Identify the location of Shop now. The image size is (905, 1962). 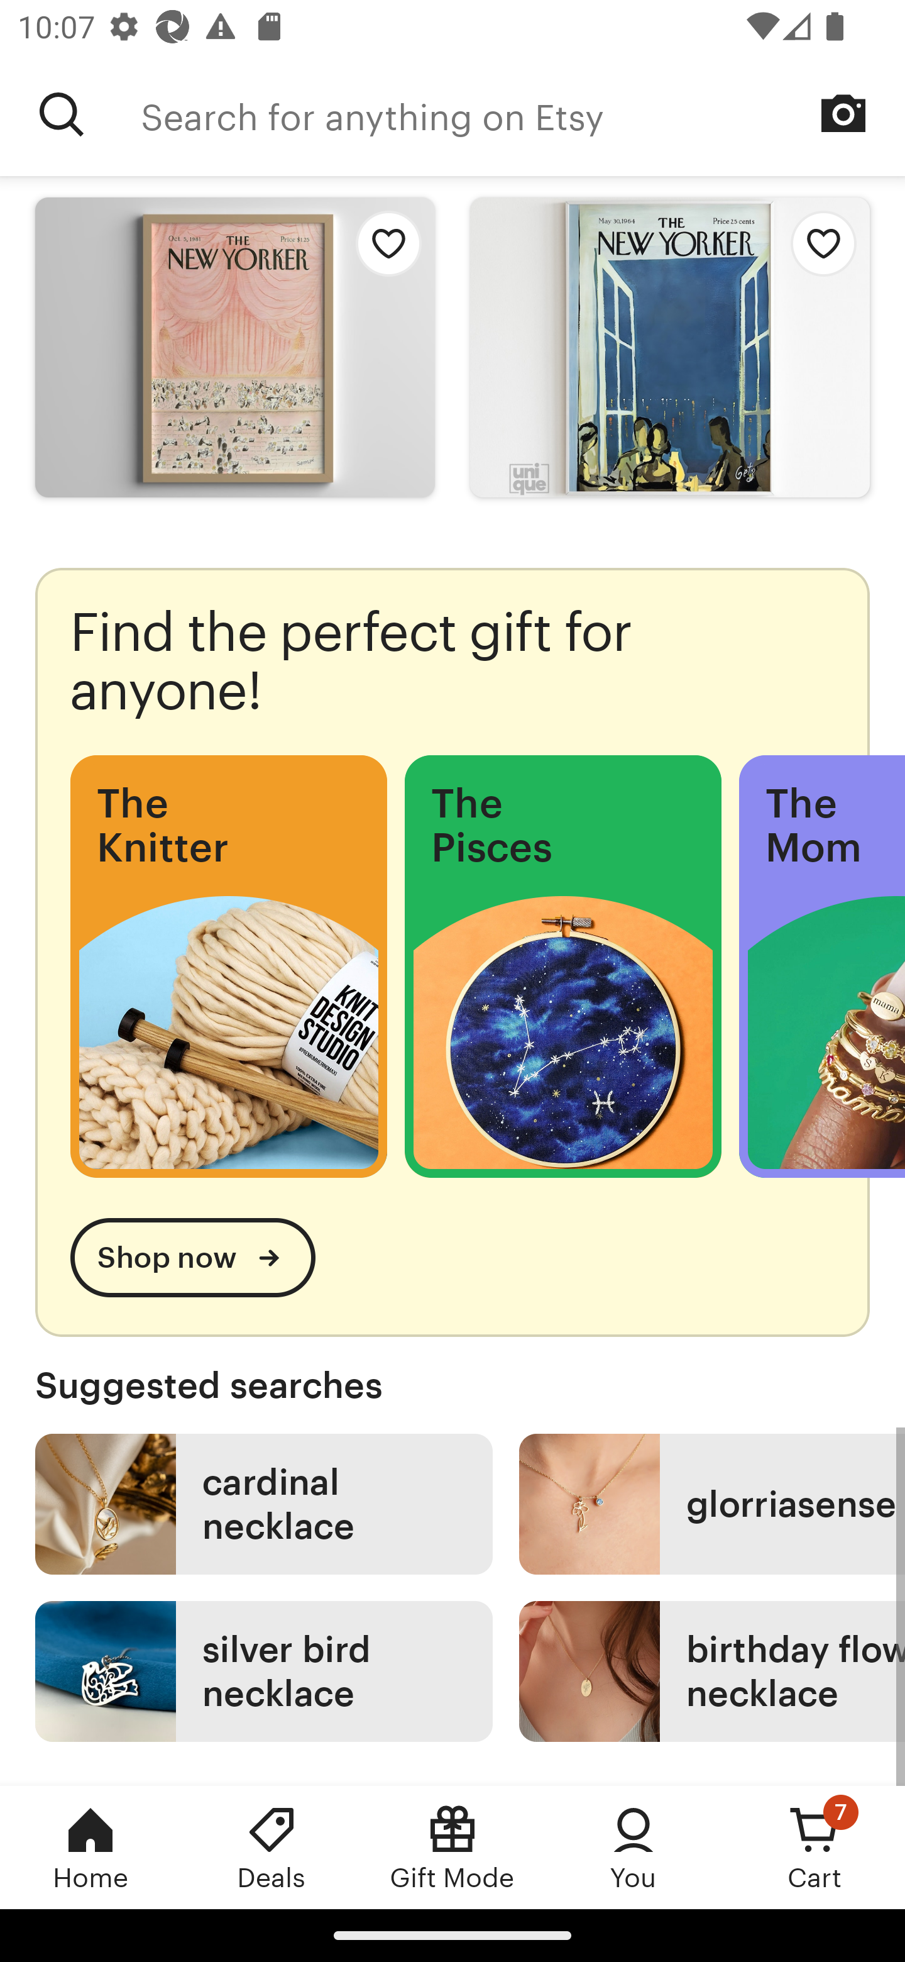
(193, 1258).